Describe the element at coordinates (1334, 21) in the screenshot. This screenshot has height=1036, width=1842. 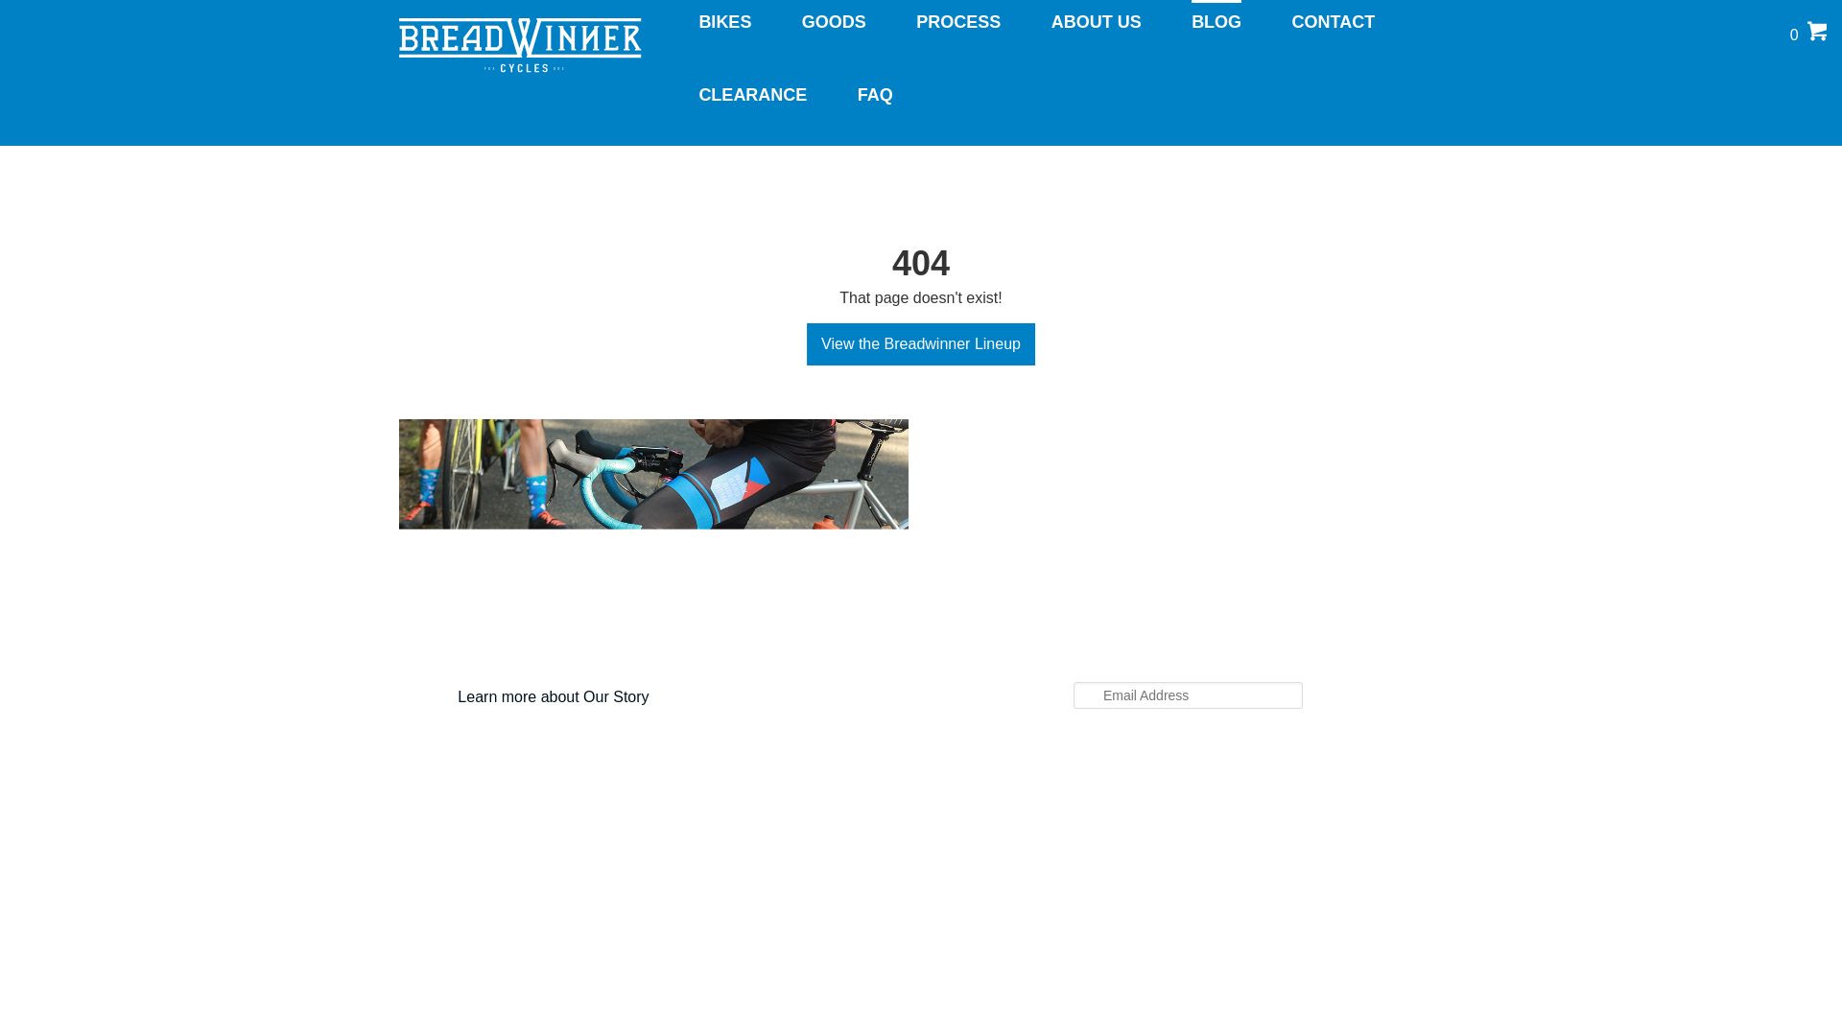
I see `CONTACT` at that location.